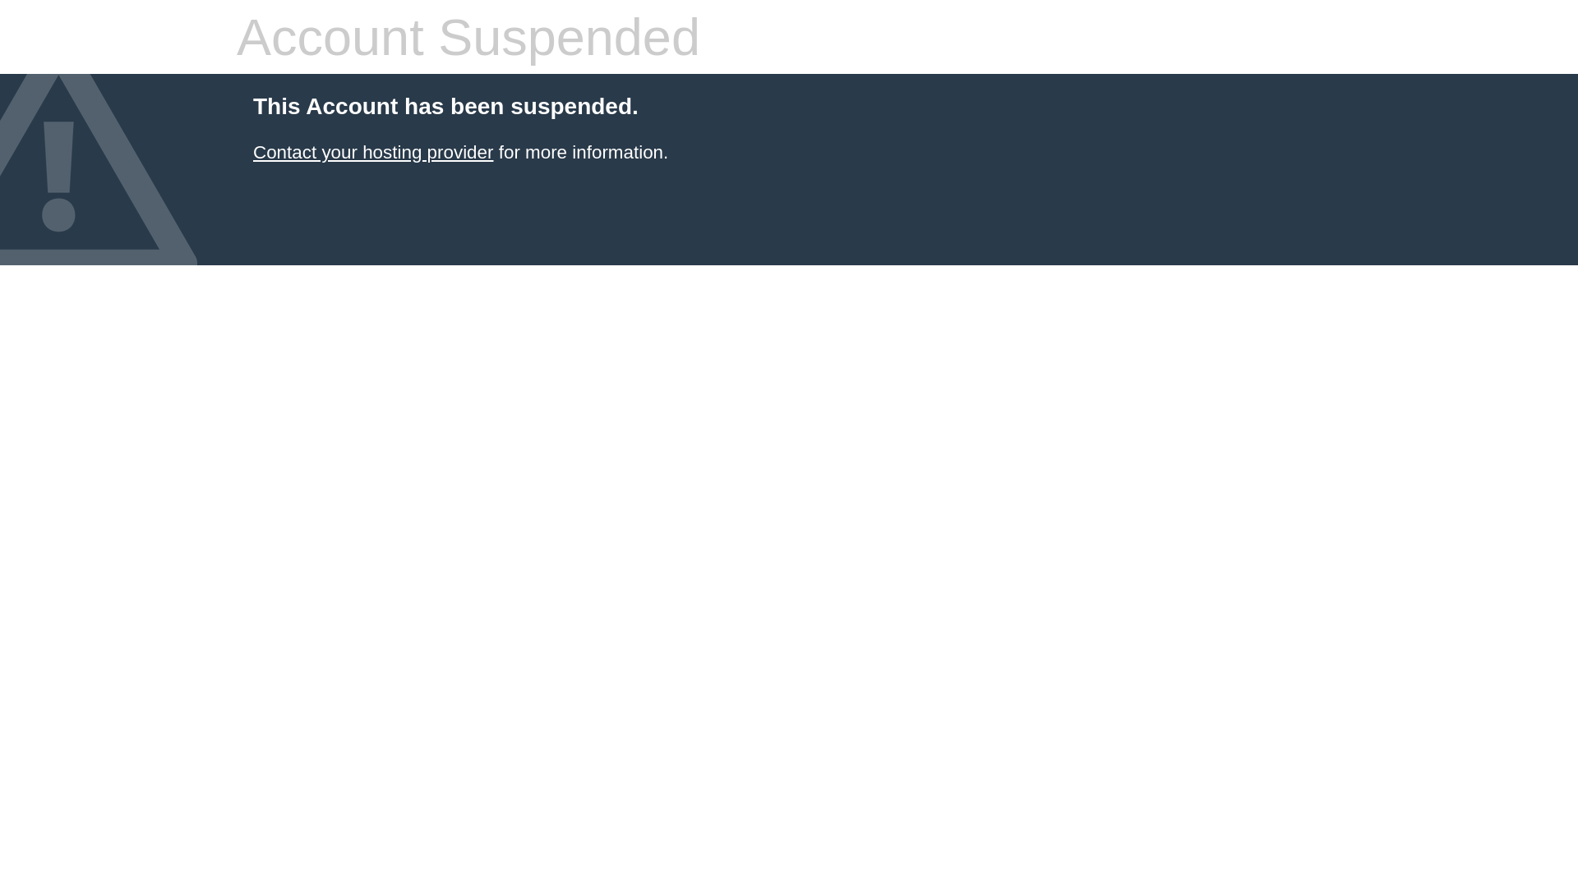  I want to click on Contact your hosting provider, so click(373, 153).